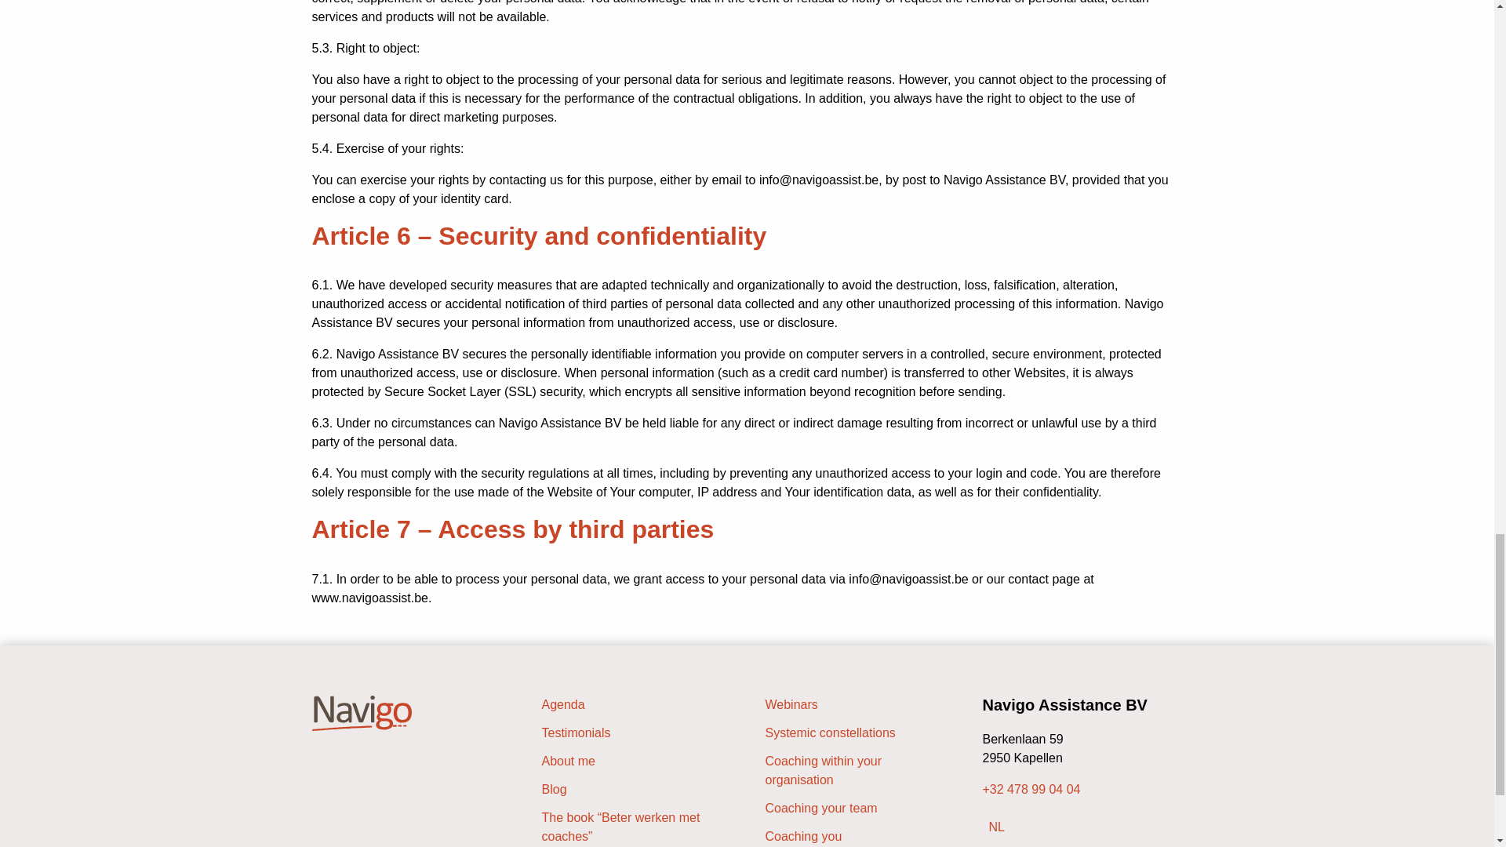  I want to click on Agenda, so click(634, 704).